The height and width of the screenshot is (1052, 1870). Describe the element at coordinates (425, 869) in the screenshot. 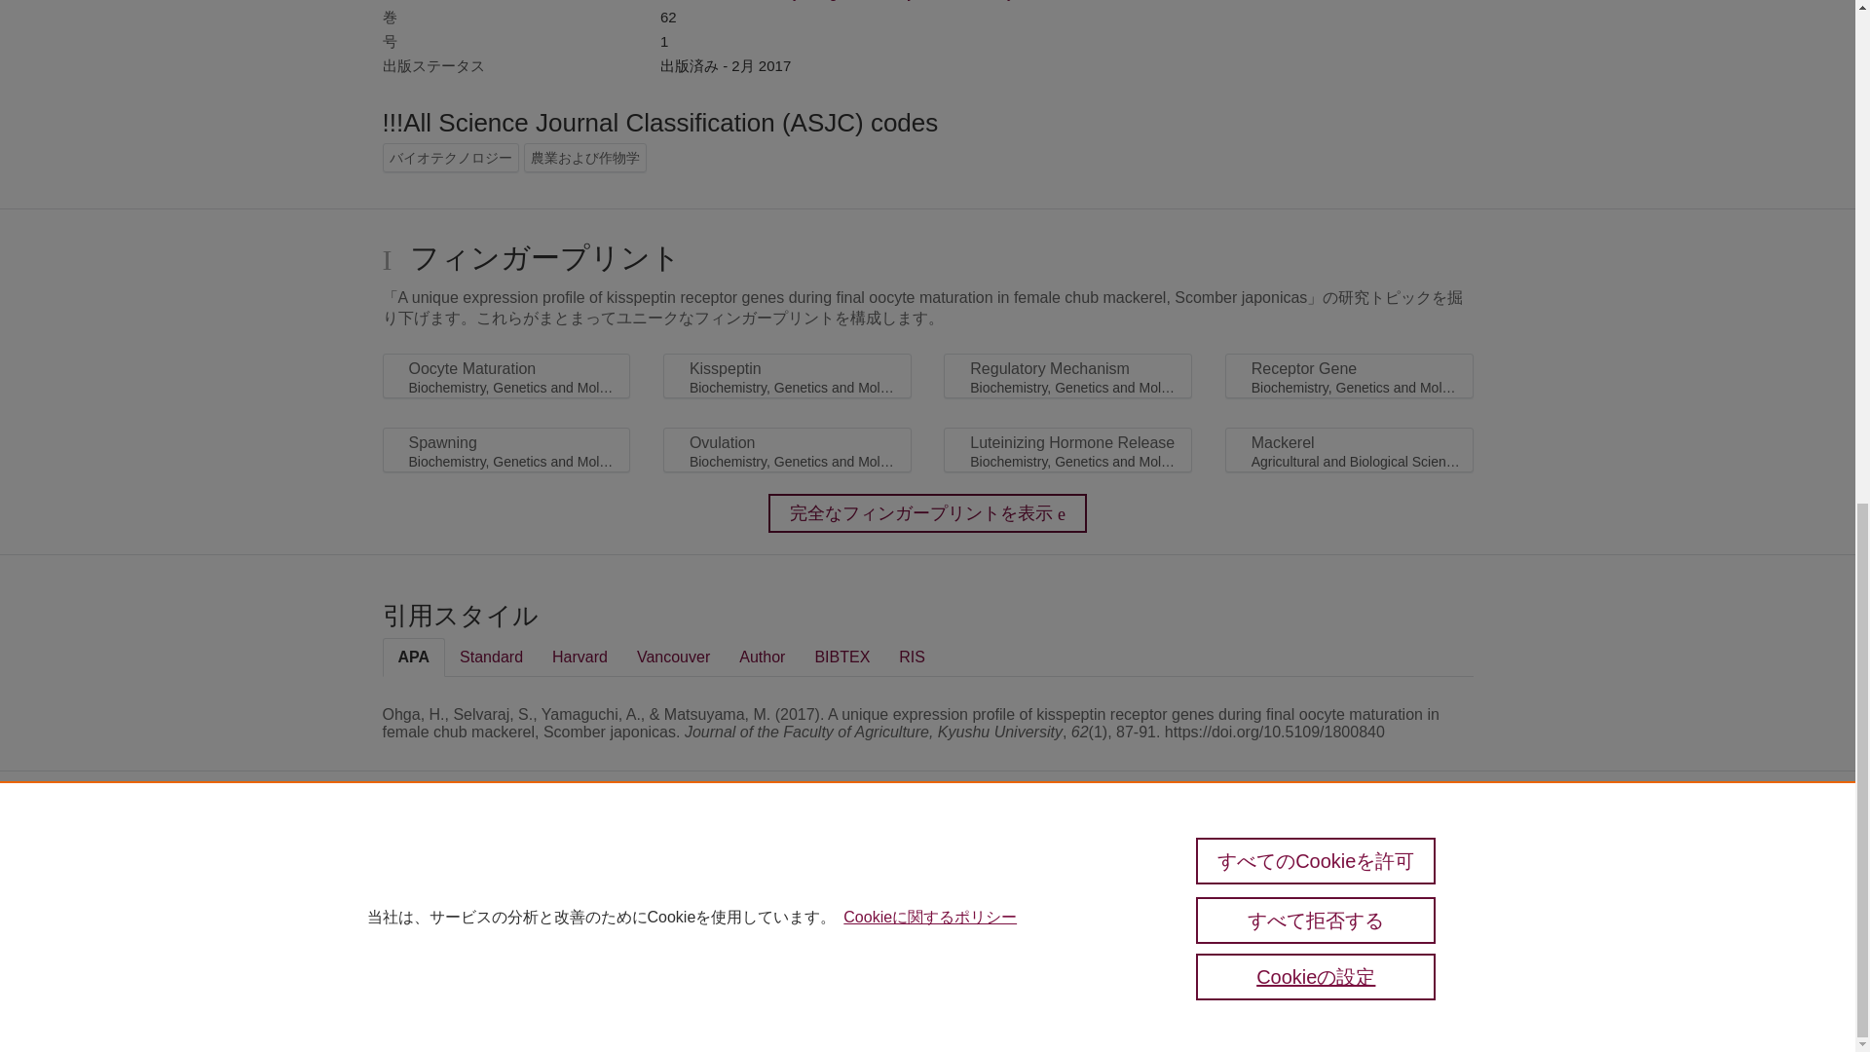

I see `Pure` at that location.